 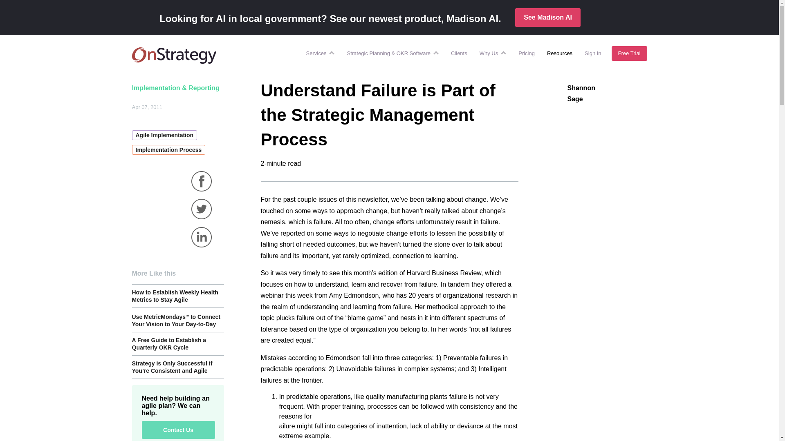 I want to click on Sign In, so click(x=709, y=16).